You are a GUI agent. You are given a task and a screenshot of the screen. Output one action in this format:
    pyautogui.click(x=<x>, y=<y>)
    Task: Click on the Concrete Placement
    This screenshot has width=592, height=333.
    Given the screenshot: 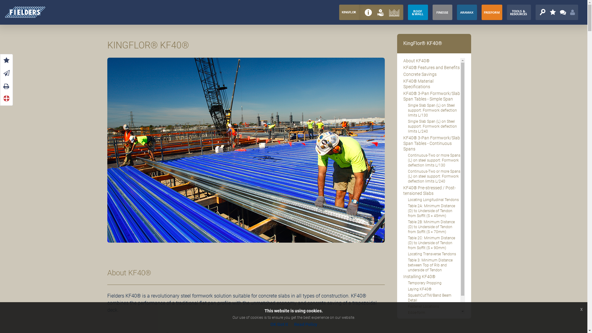 What is the action you would take?
    pyautogui.click(x=432, y=326)
    